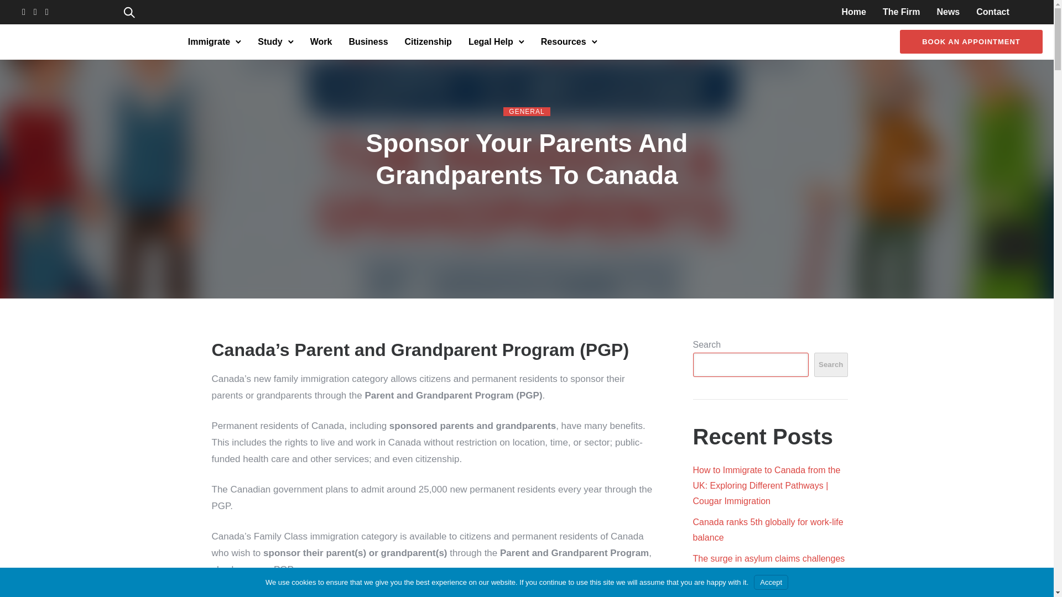 This screenshot has width=1062, height=597. What do you see at coordinates (853, 12) in the screenshot?
I see `Home` at bounding box center [853, 12].